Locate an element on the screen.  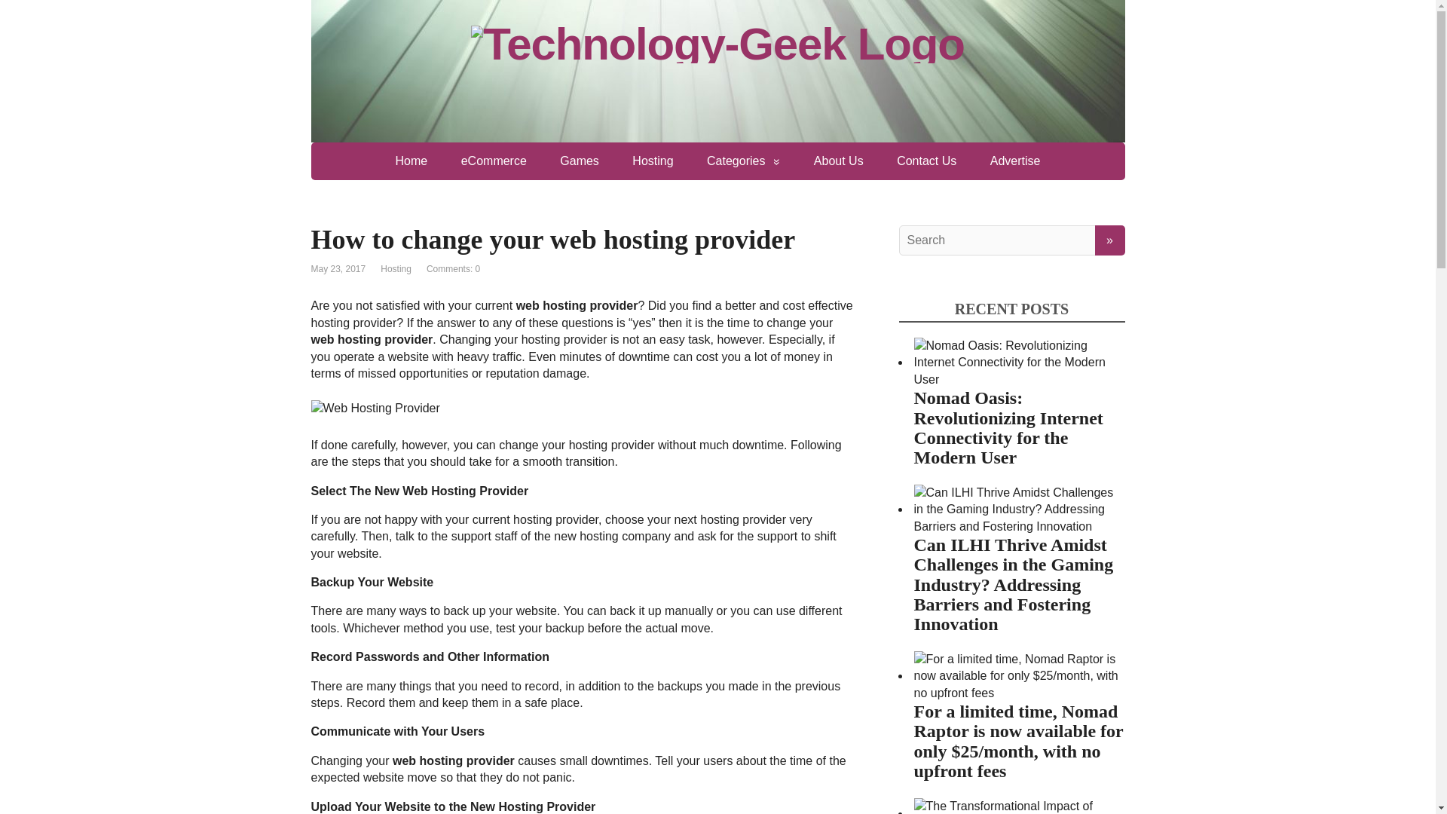
Categories is located at coordinates (743, 161).